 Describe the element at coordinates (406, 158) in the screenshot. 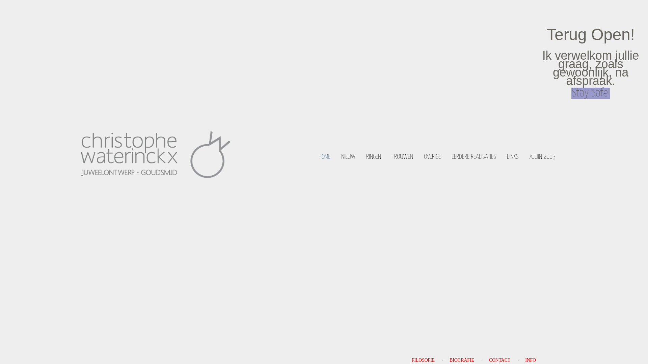

I see `TROUWEN` at that location.